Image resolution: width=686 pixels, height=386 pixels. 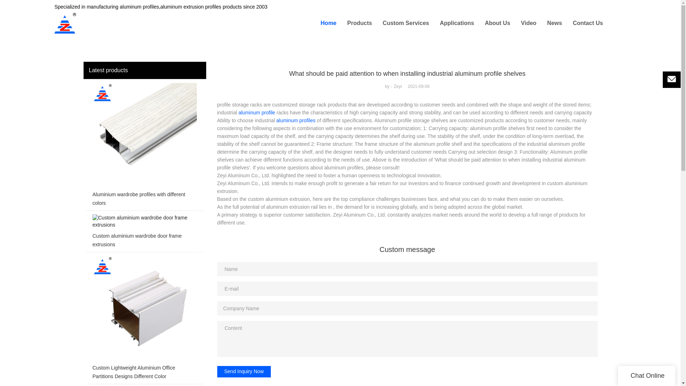 What do you see at coordinates (296, 120) in the screenshot?
I see `aluminum profiles` at bounding box center [296, 120].